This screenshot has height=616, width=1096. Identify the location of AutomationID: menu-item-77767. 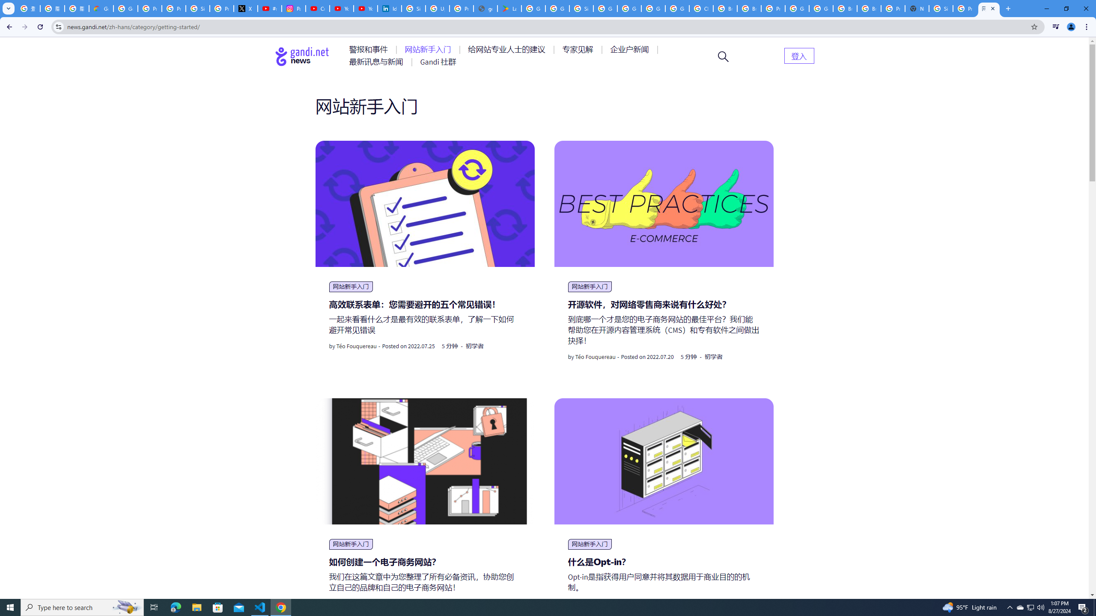
(438, 62).